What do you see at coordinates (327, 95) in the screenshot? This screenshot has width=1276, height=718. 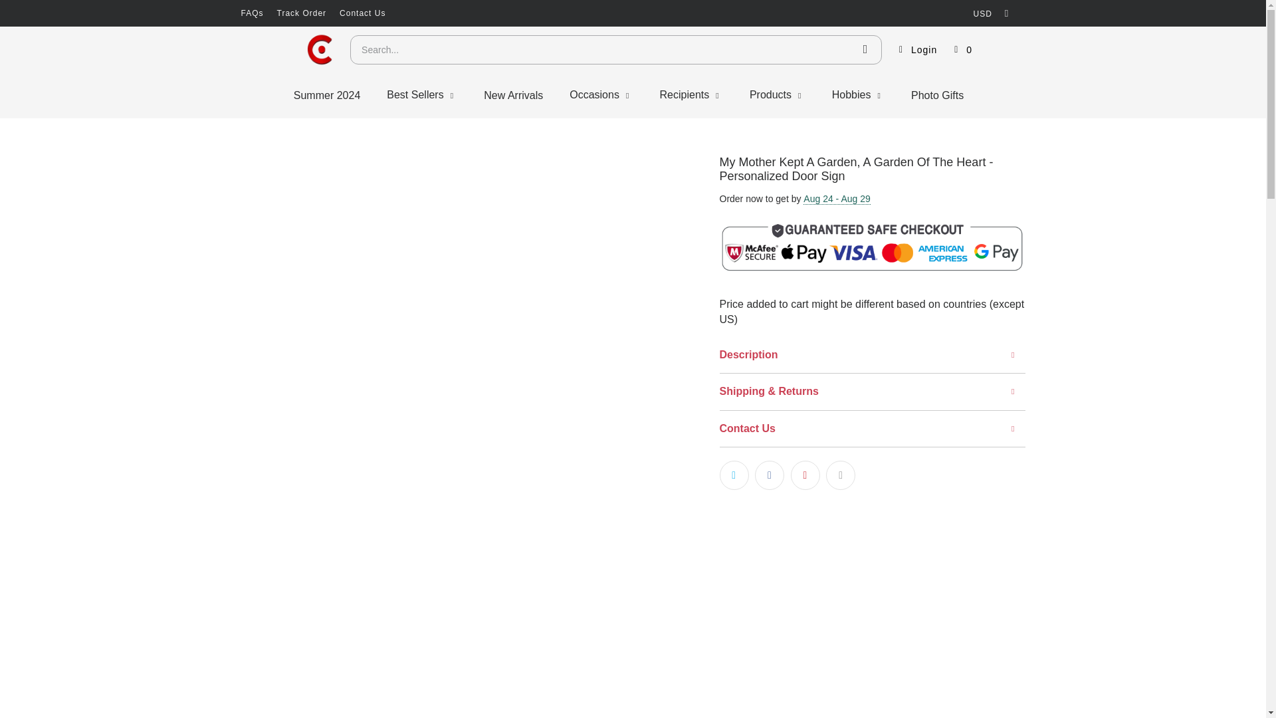 I see `Summer 2024` at bounding box center [327, 95].